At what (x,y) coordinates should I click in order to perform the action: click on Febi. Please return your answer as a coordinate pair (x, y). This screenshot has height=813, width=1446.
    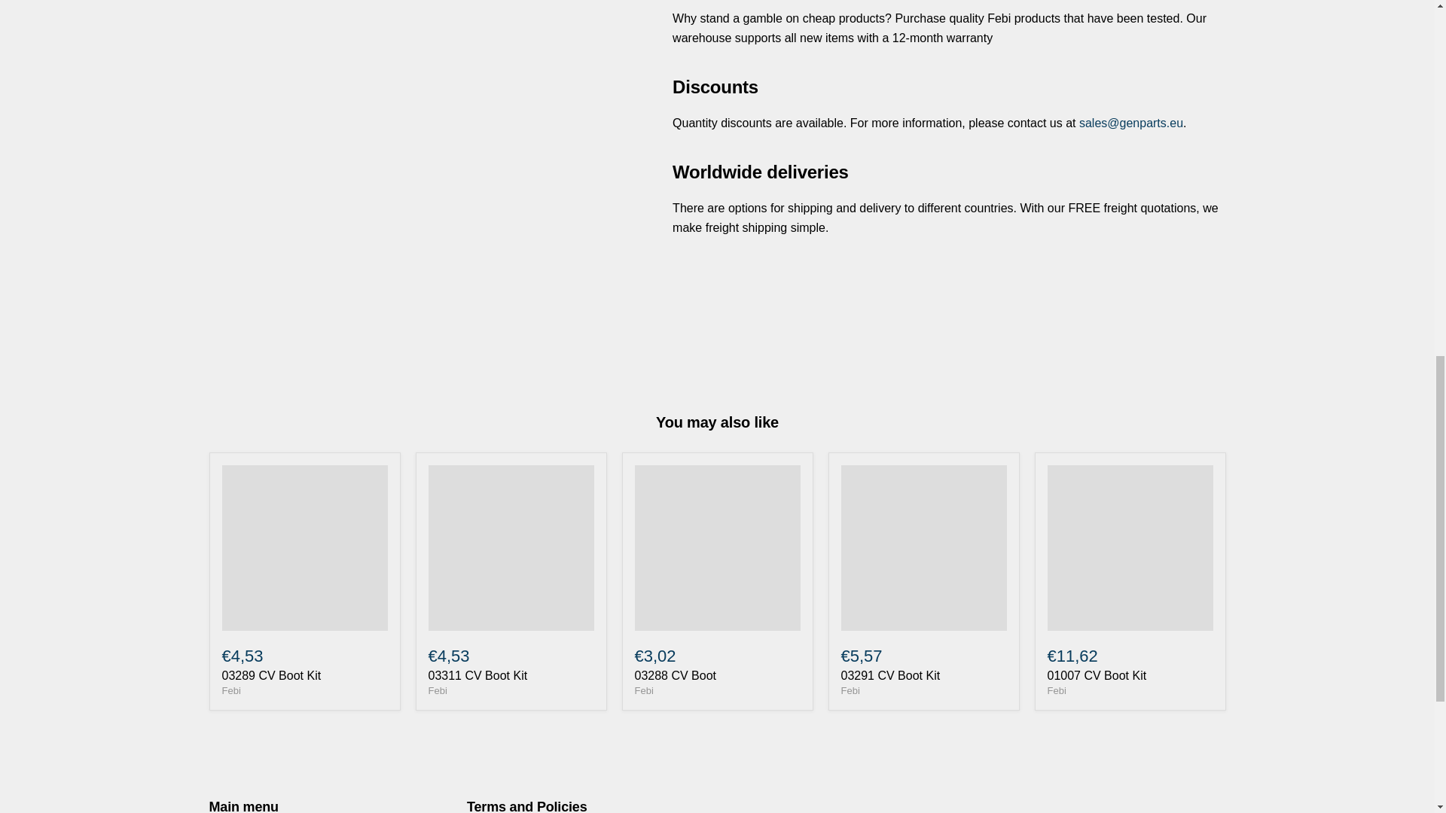
    Looking at the image, I should click on (230, 690).